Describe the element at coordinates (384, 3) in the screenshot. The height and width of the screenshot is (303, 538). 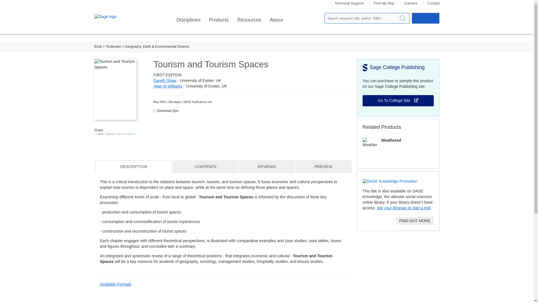
I see `Find My Rep` at that location.